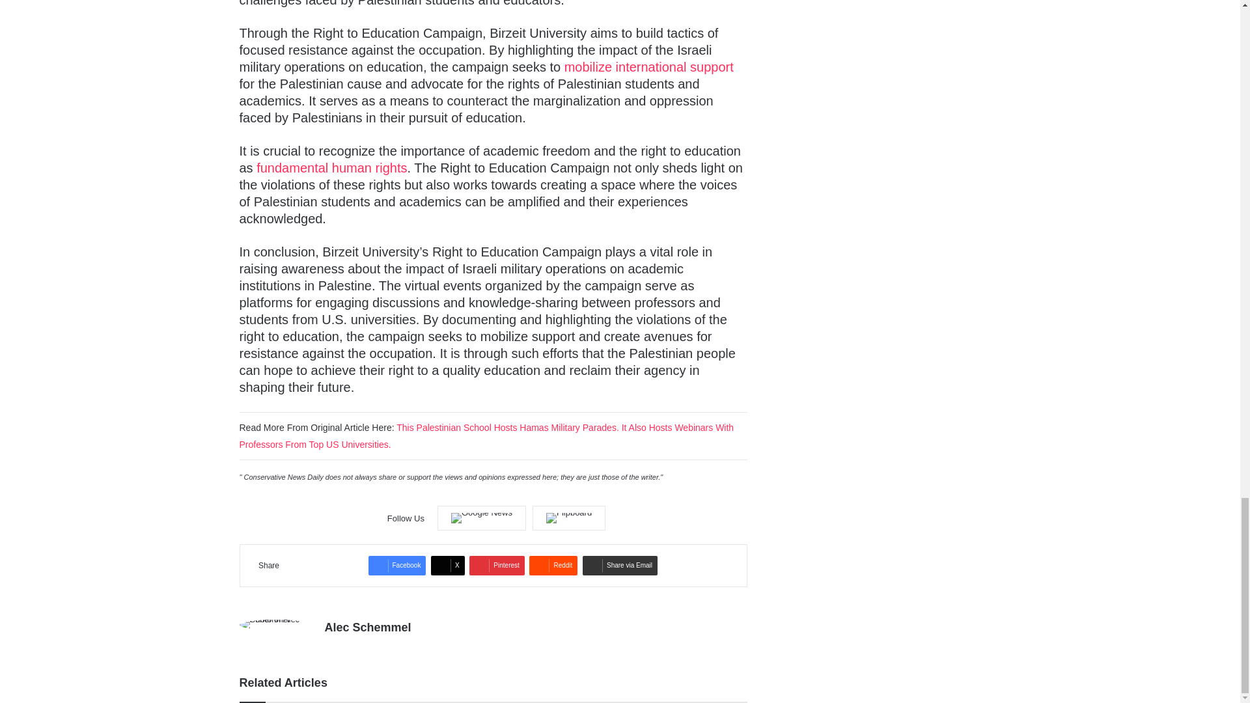 The image size is (1250, 703). What do you see at coordinates (620, 566) in the screenshot?
I see `Share via Email` at bounding box center [620, 566].